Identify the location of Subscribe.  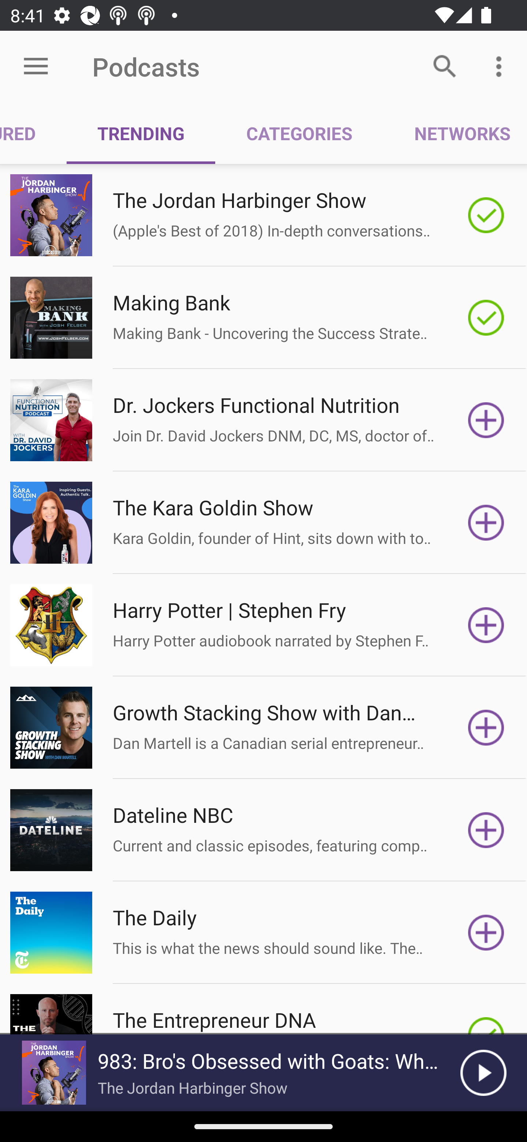
(486, 420).